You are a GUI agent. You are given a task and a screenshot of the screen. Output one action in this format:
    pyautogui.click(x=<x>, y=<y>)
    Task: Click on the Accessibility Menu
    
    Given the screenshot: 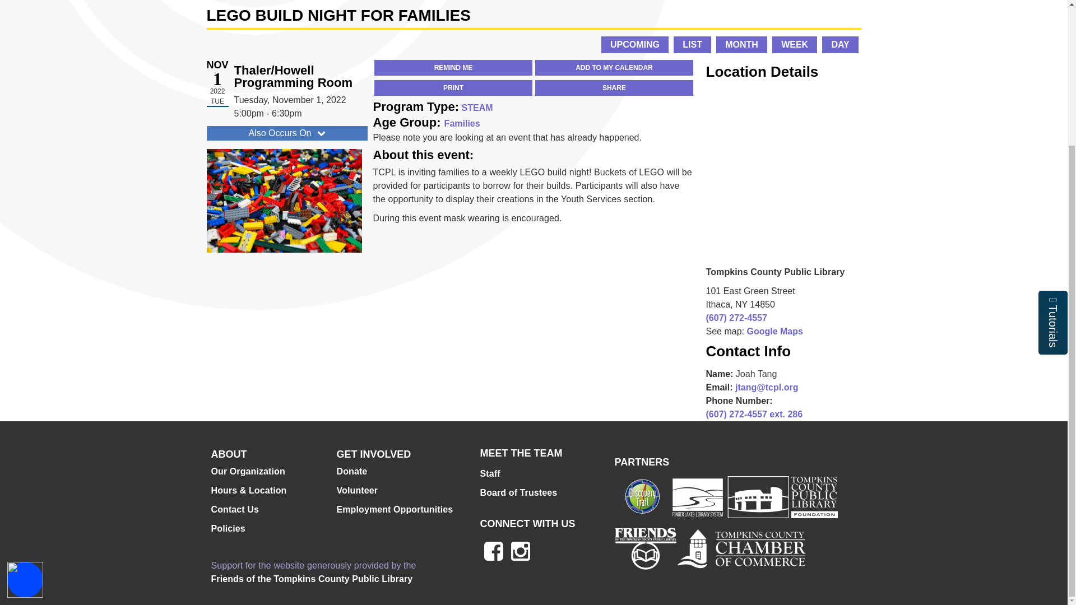 What is the action you would take?
    pyautogui.click(x=25, y=395)
    